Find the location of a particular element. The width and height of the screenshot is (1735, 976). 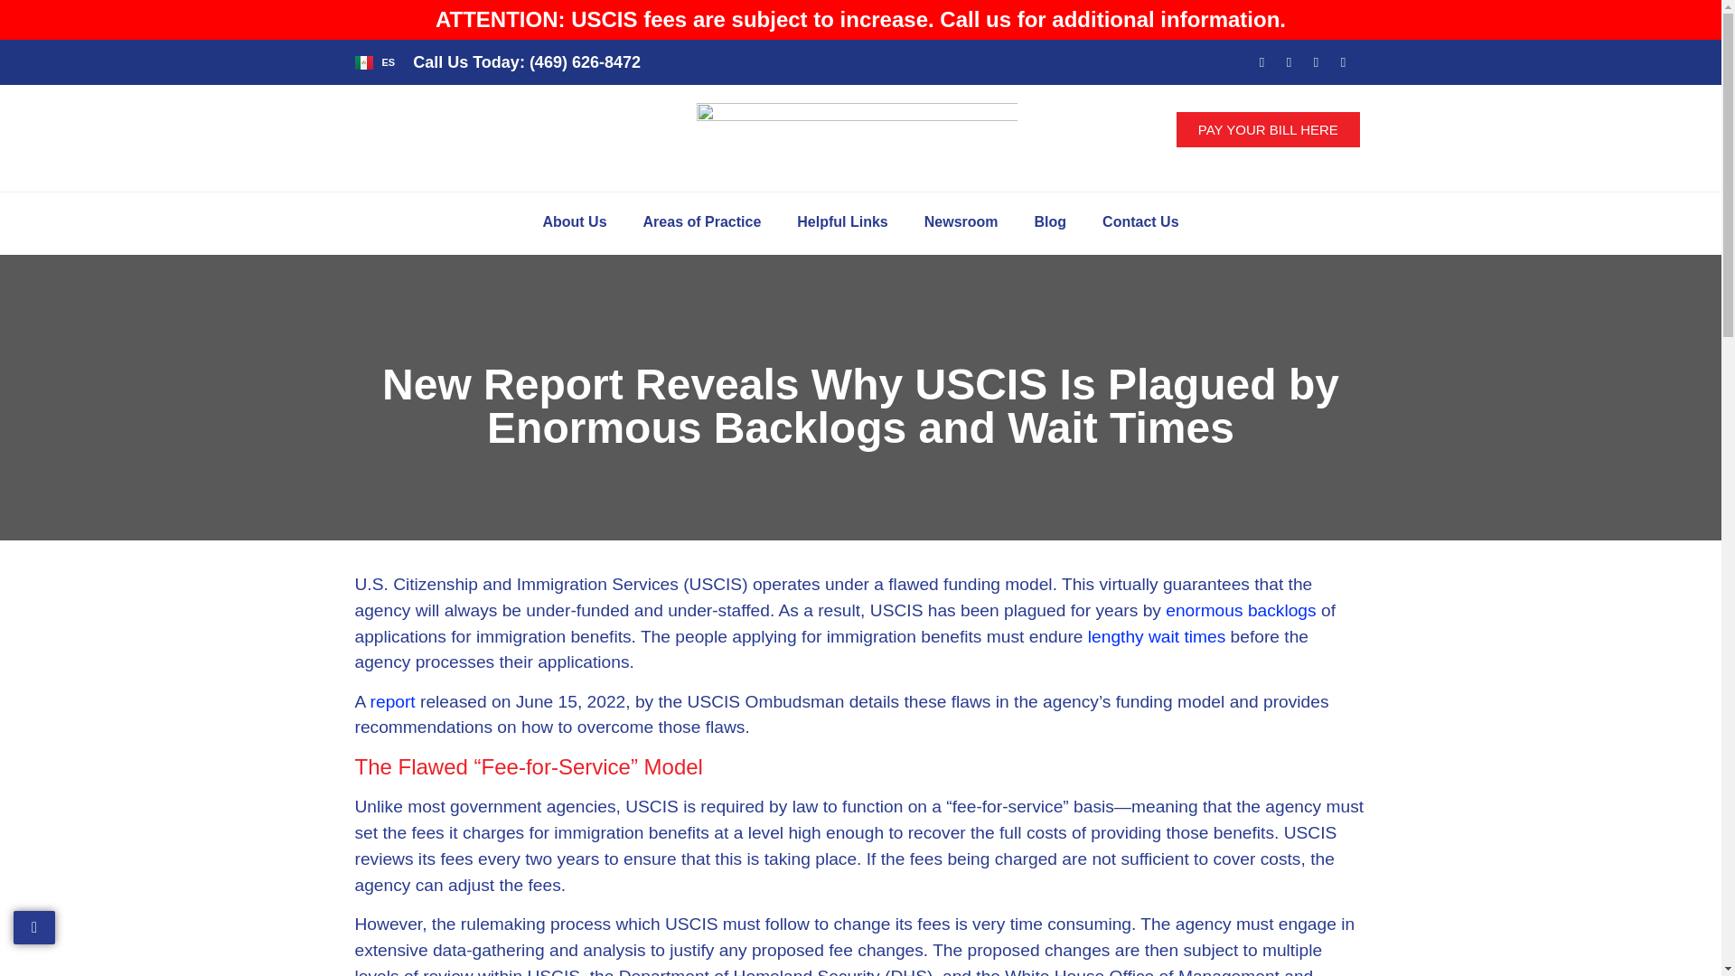

Areas of Practice is located at coordinates (701, 221).